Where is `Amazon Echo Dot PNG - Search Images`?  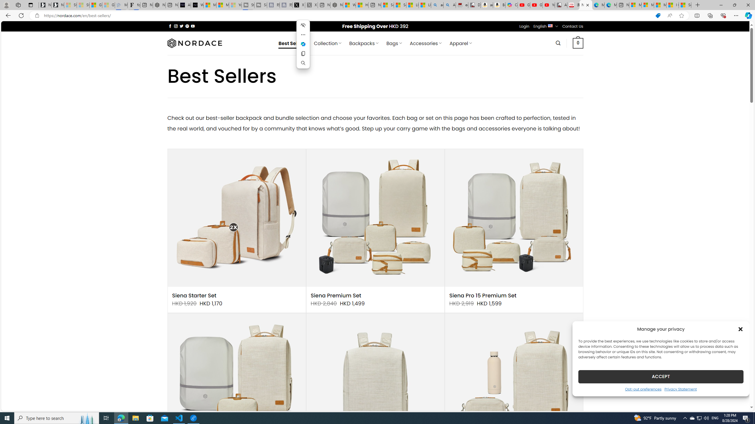
Amazon Echo Dot PNG - Search Images is located at coordinates (449, 5).